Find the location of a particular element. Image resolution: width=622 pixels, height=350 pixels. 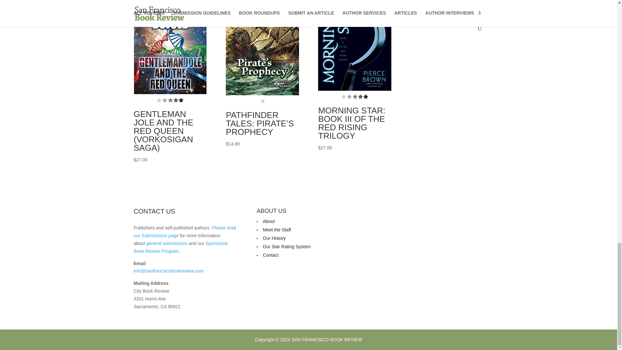

Sponsored Book Review Program is located at coordinates (180, 247).